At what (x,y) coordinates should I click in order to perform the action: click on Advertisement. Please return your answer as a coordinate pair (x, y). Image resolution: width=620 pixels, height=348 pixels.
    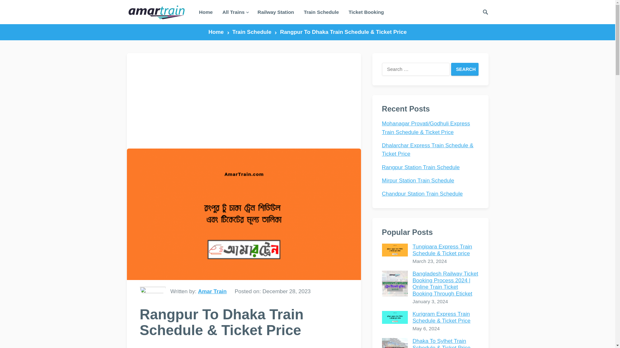
    Looking at the image, I should click on (243, 101).